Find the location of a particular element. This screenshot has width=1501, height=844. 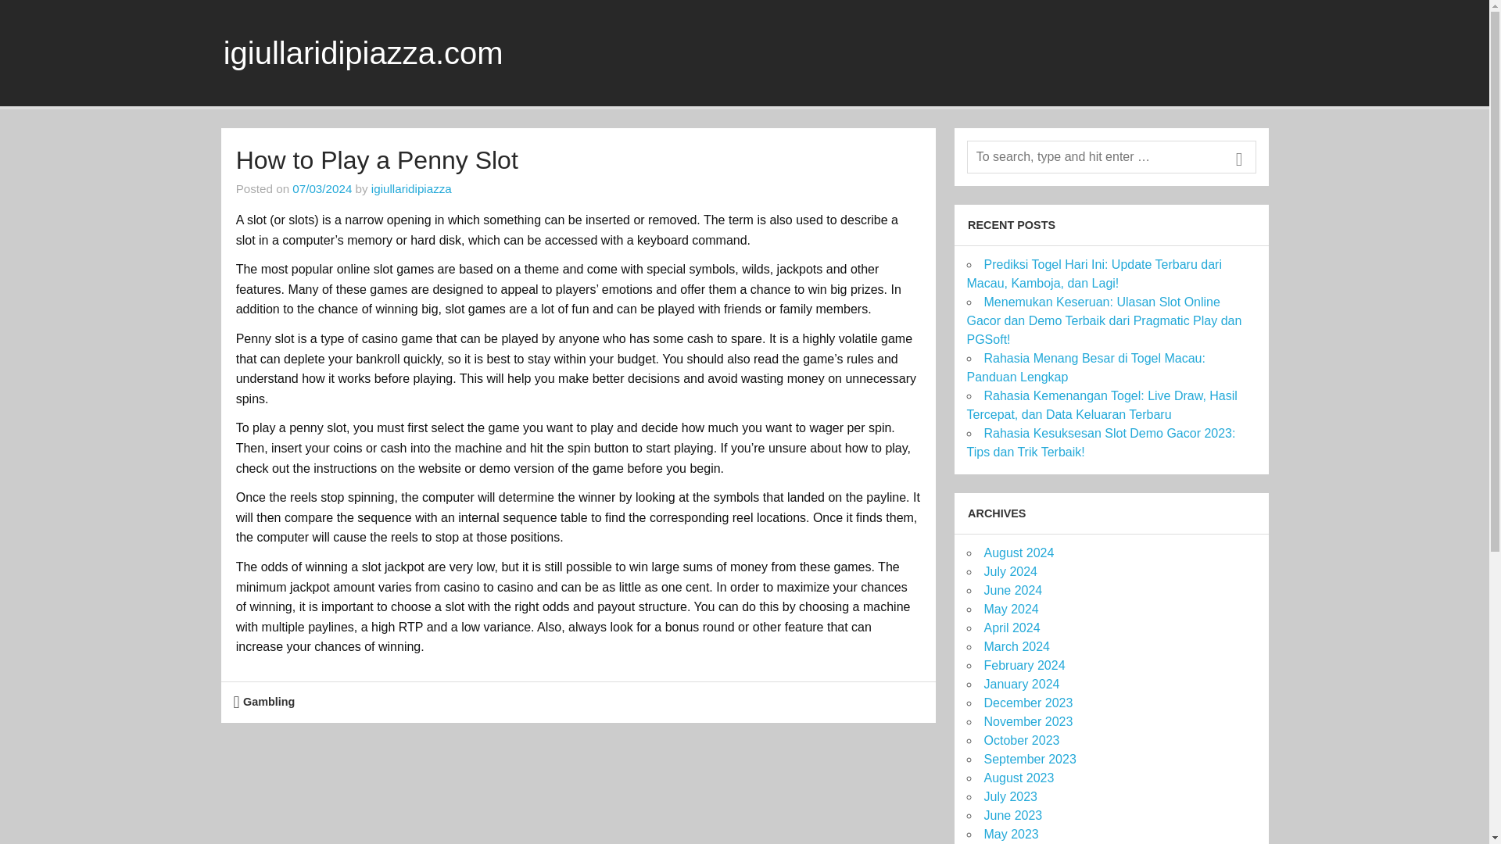

February 2024 is located at coordinates (1023, 665).